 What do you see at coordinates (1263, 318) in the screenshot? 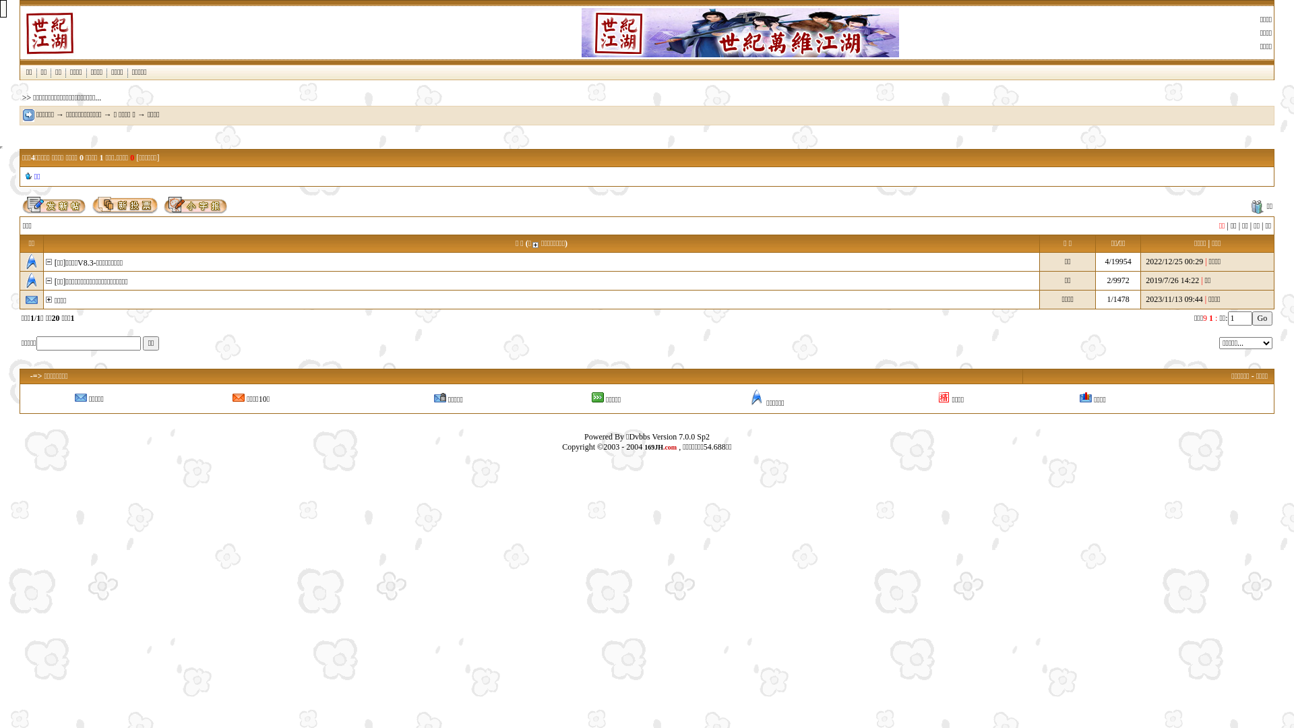
I see `Go` at bounding box center [1263, 318].